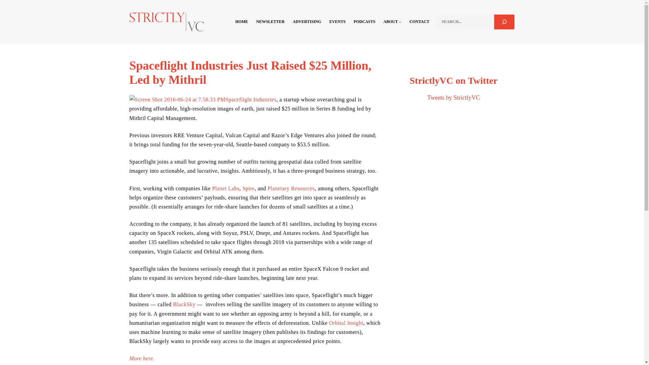 The width and height of the screenshot is (649, 365). What do you see at coordinates (454, 97) in the screenshot?
I see `Tweets by StrictlyVC` at bounding box center [454, 97].